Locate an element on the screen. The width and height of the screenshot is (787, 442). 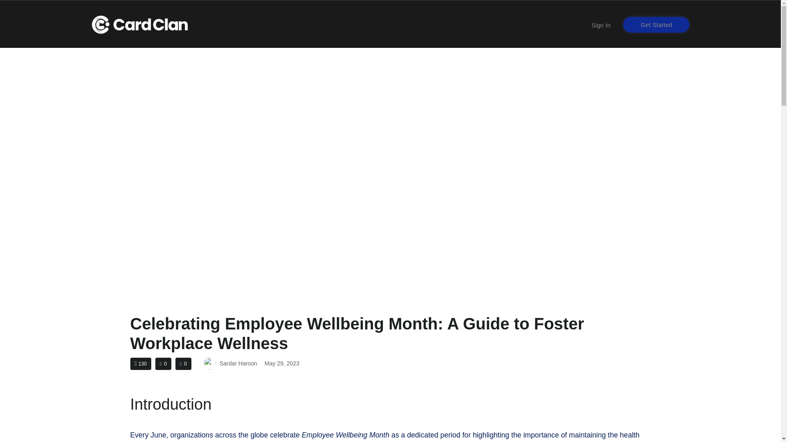
0 is located at coordinates (183, 363).